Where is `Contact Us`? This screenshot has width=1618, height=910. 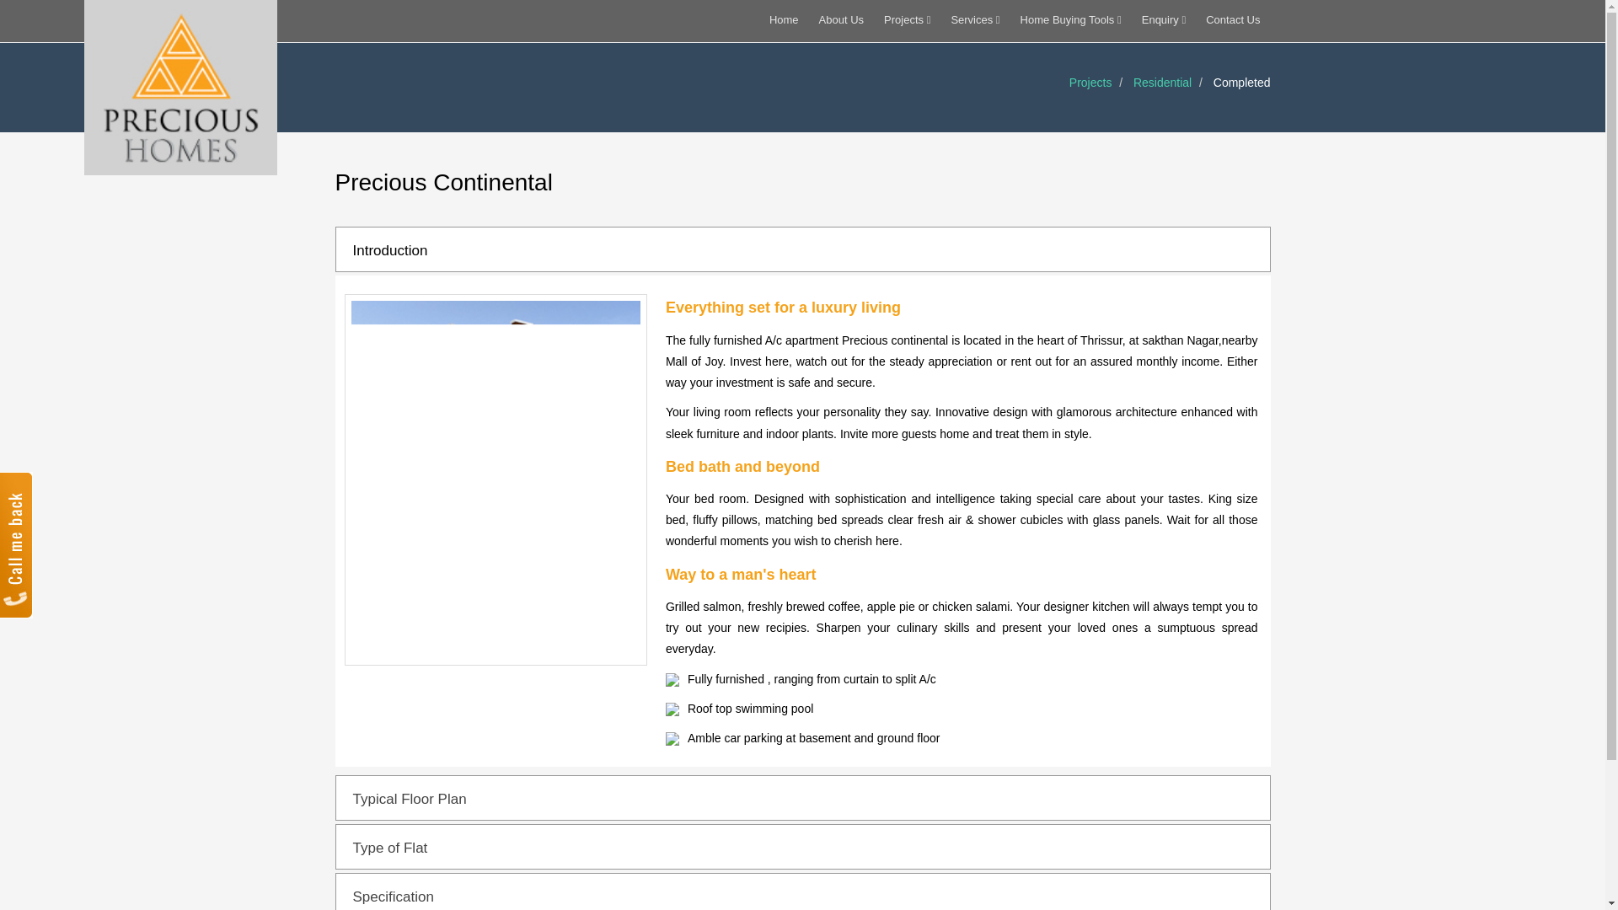
Contact Us is located at coordinates (1232, 19).